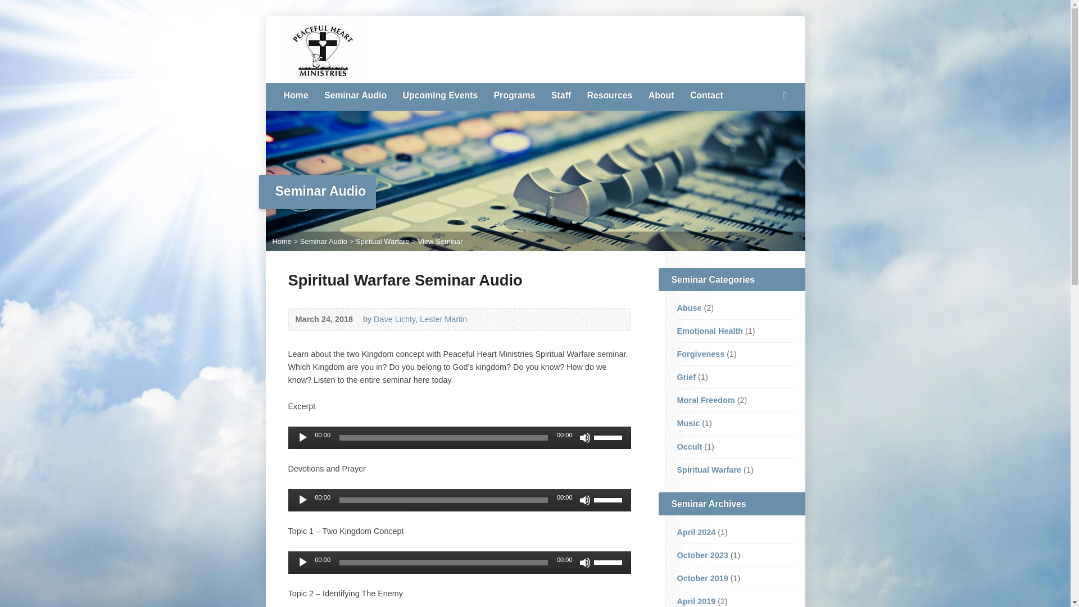 The width and height of the screenshot is (1079, 607). Describe the element at coordinates (355, 96) in the screenshot. I see `Seminar Audio` at that location.